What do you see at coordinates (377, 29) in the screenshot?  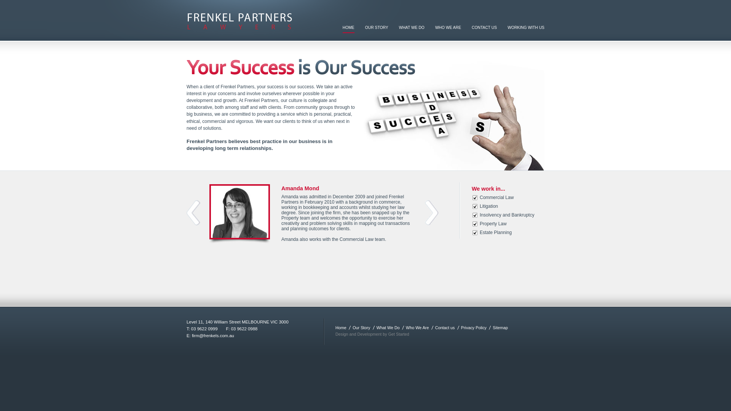 I see `OUR STORY` at bounding box center [377, 29].